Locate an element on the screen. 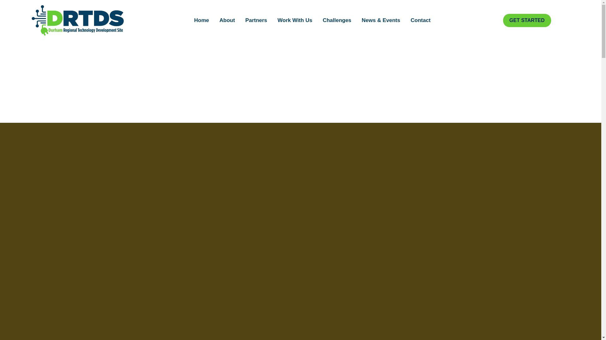 Image resolution: width=606 pixels, height=340 pixels. Contact is located at coordinates (420, 20).